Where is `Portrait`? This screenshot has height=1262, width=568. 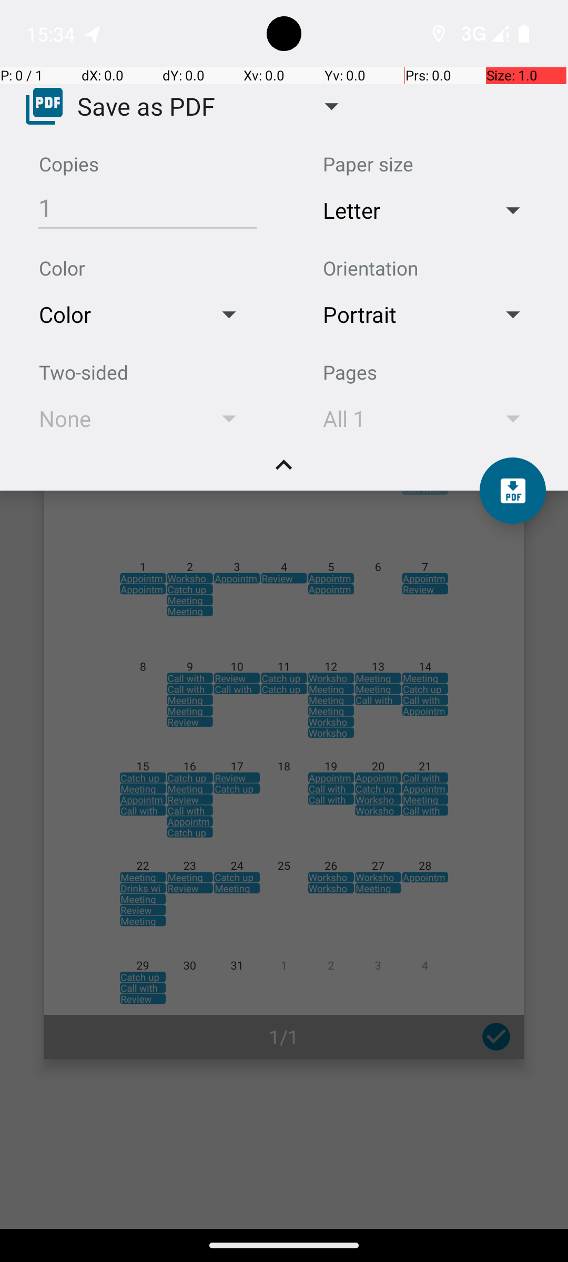 Portrait is located at coordinates (395, 314).